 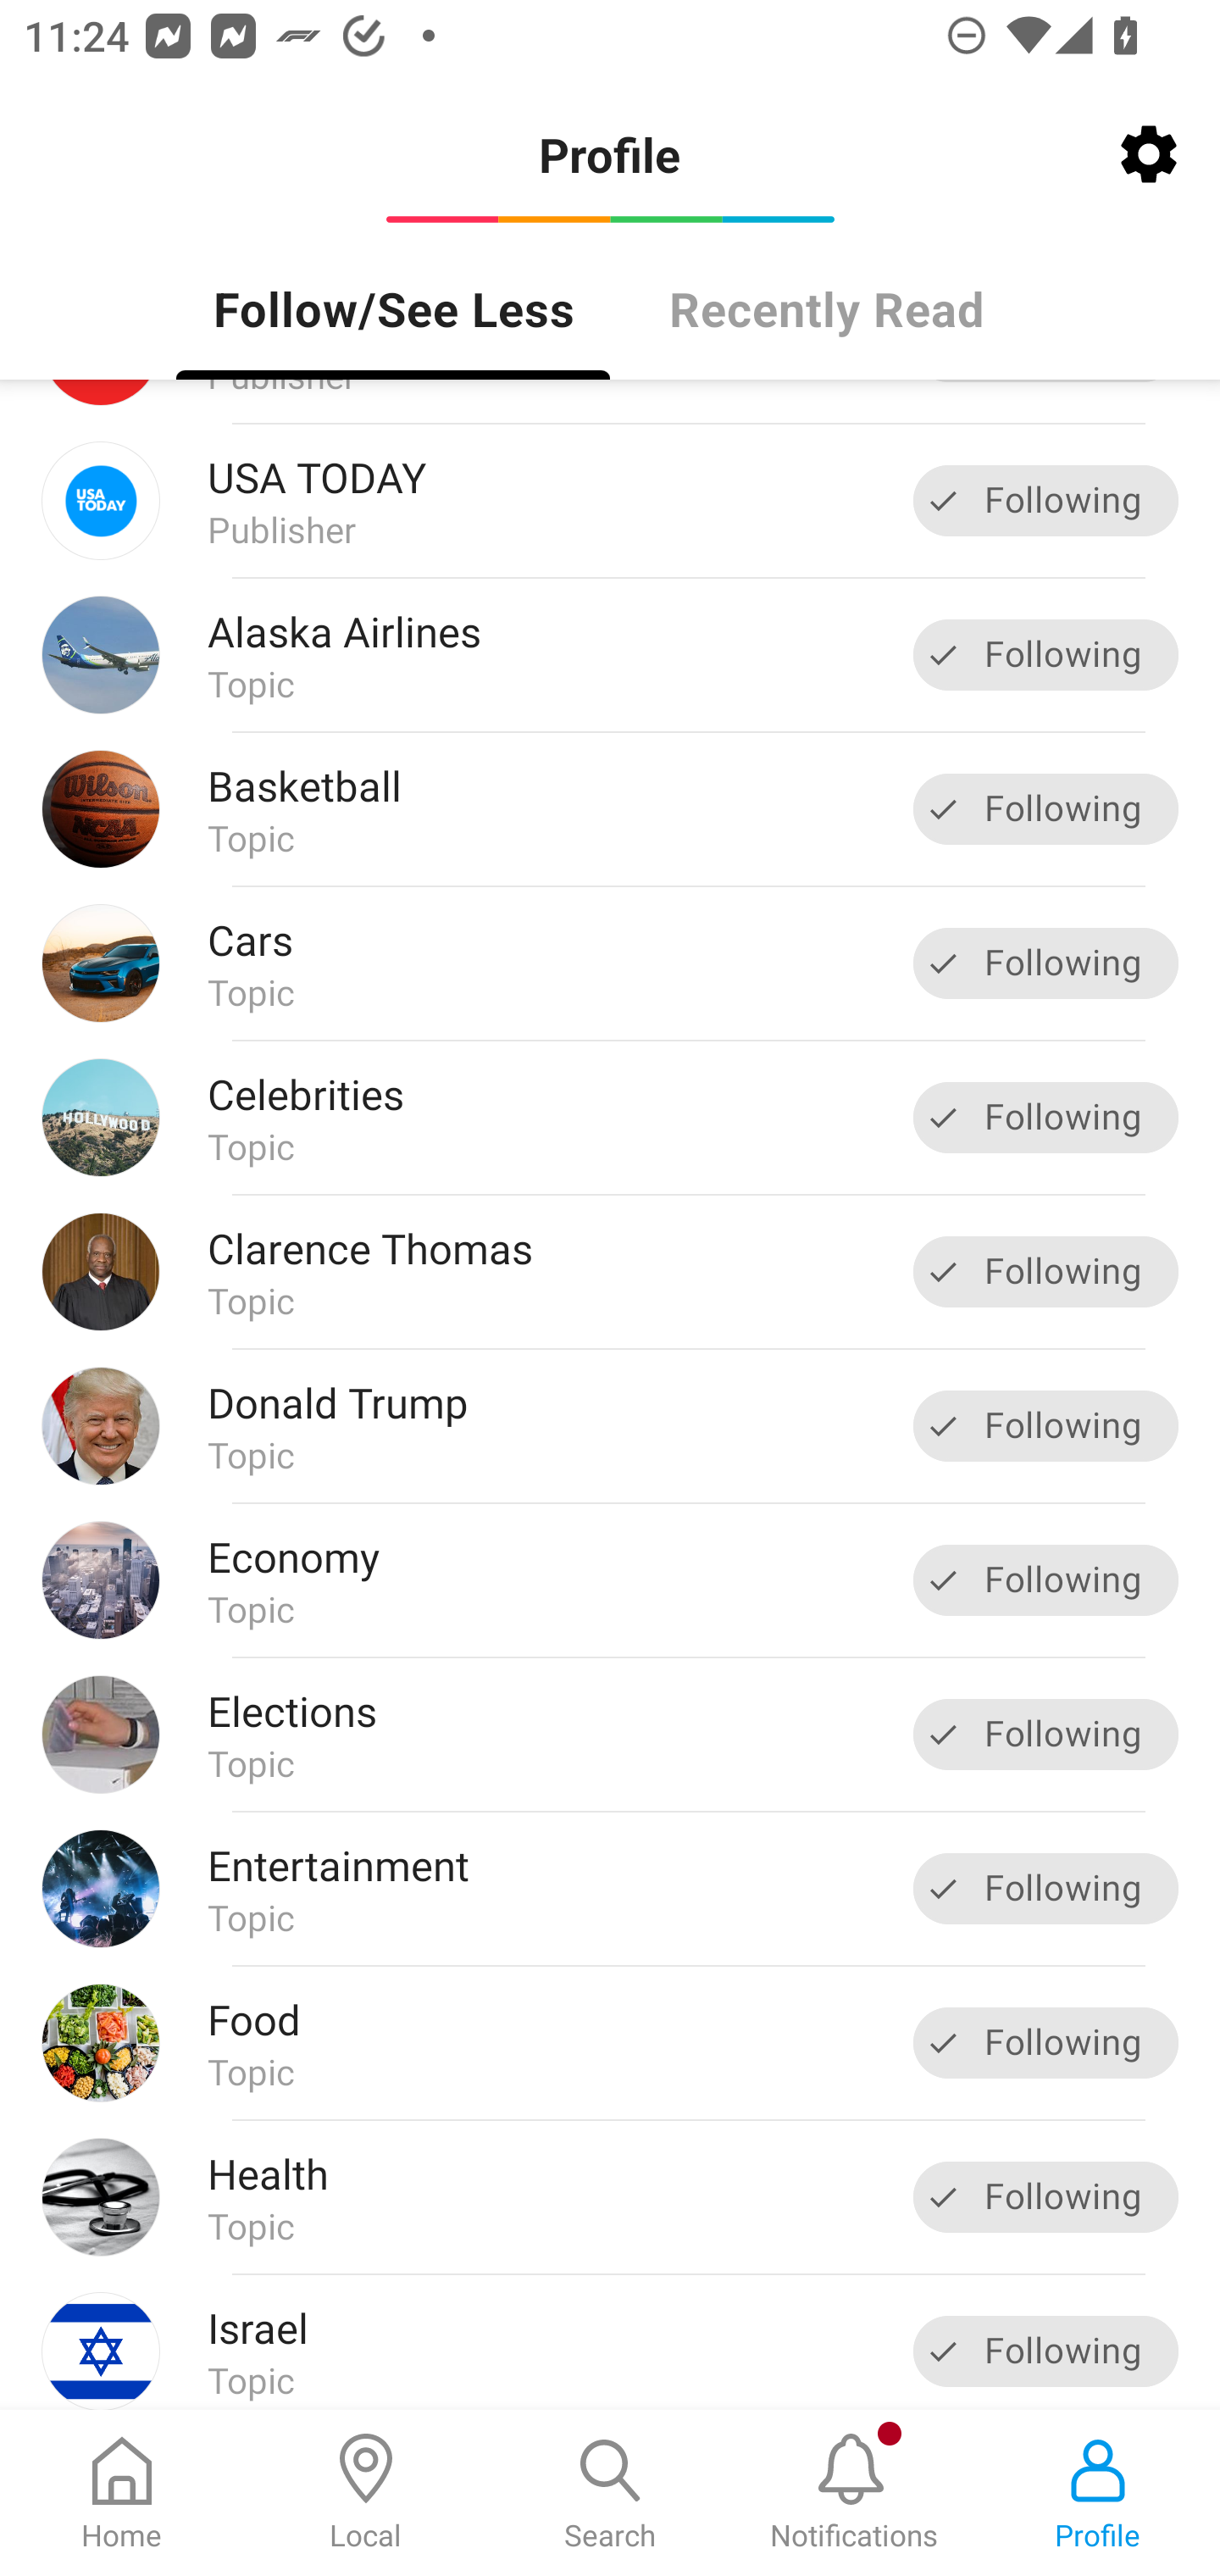 What do you see at coordinates (1045, 2196) in the screenshot?
I see `Following` at bounding box center [1045, 2196].